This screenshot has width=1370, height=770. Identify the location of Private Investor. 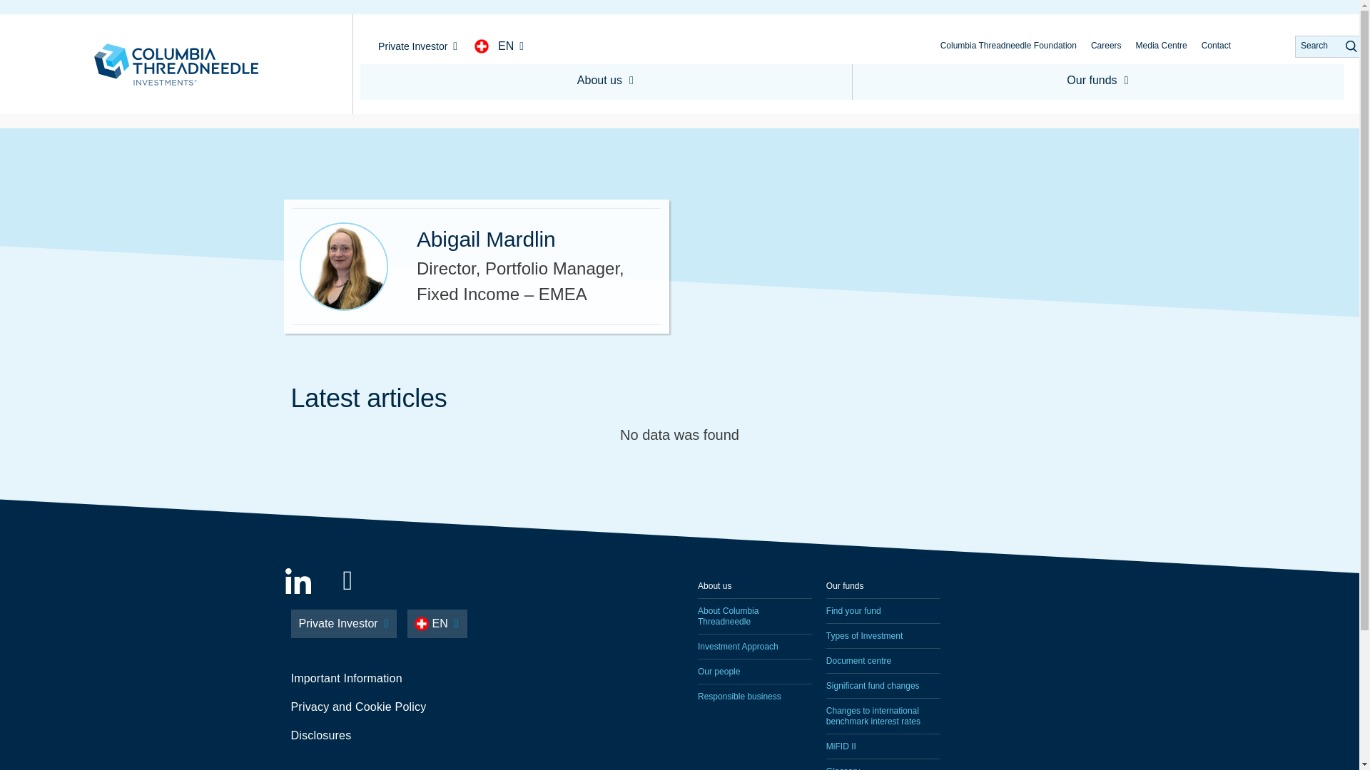
(344, 624).